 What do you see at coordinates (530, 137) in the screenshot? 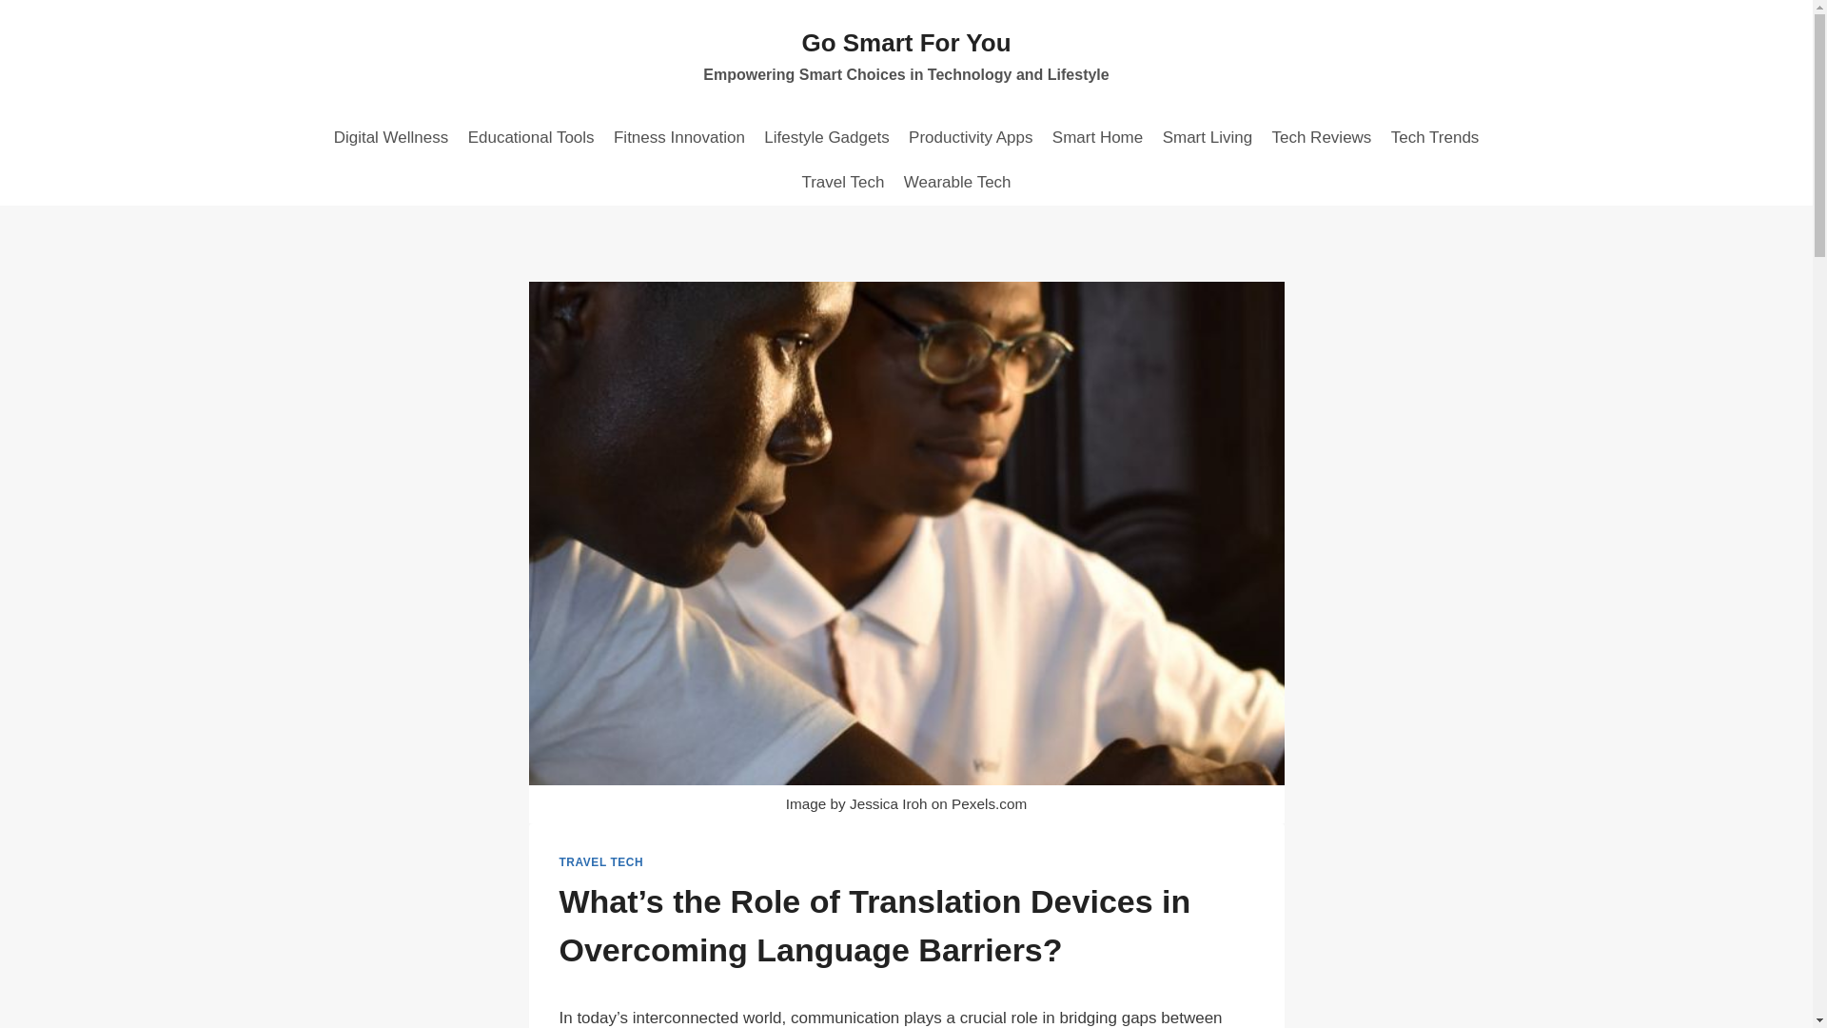
I see `Educational Tools` at bounding box center [530, 137].